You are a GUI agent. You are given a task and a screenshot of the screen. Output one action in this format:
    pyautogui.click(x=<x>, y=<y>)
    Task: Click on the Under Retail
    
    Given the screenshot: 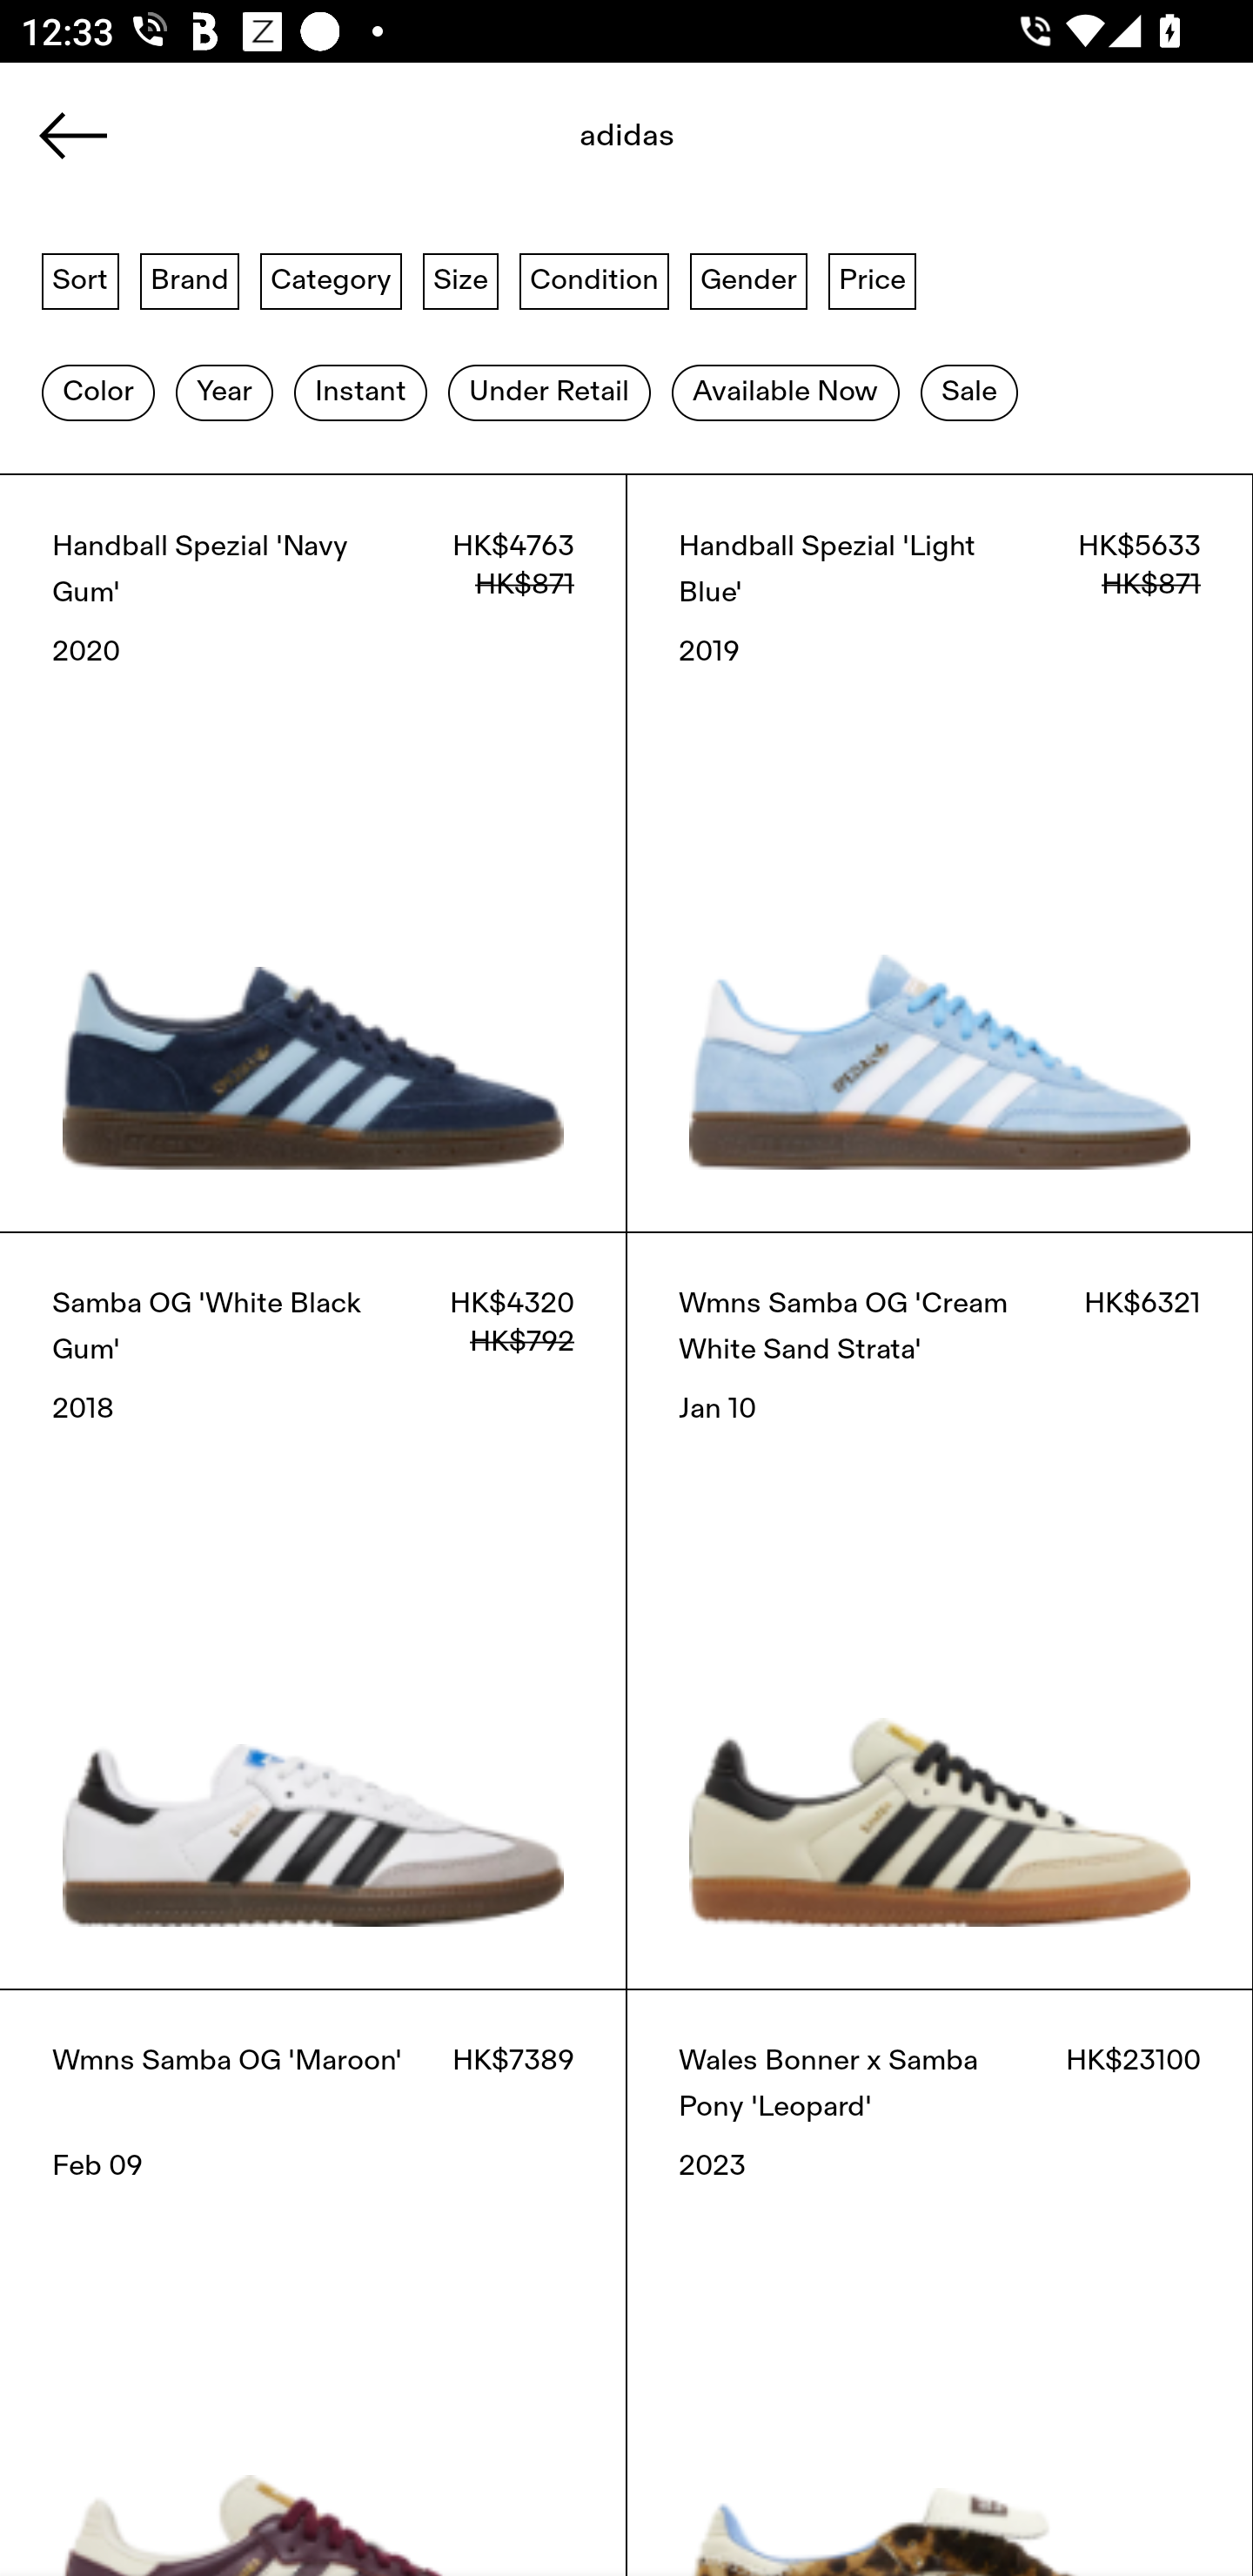 What is the action you would take?
    pyautogui.click(x=549, y=392)
    